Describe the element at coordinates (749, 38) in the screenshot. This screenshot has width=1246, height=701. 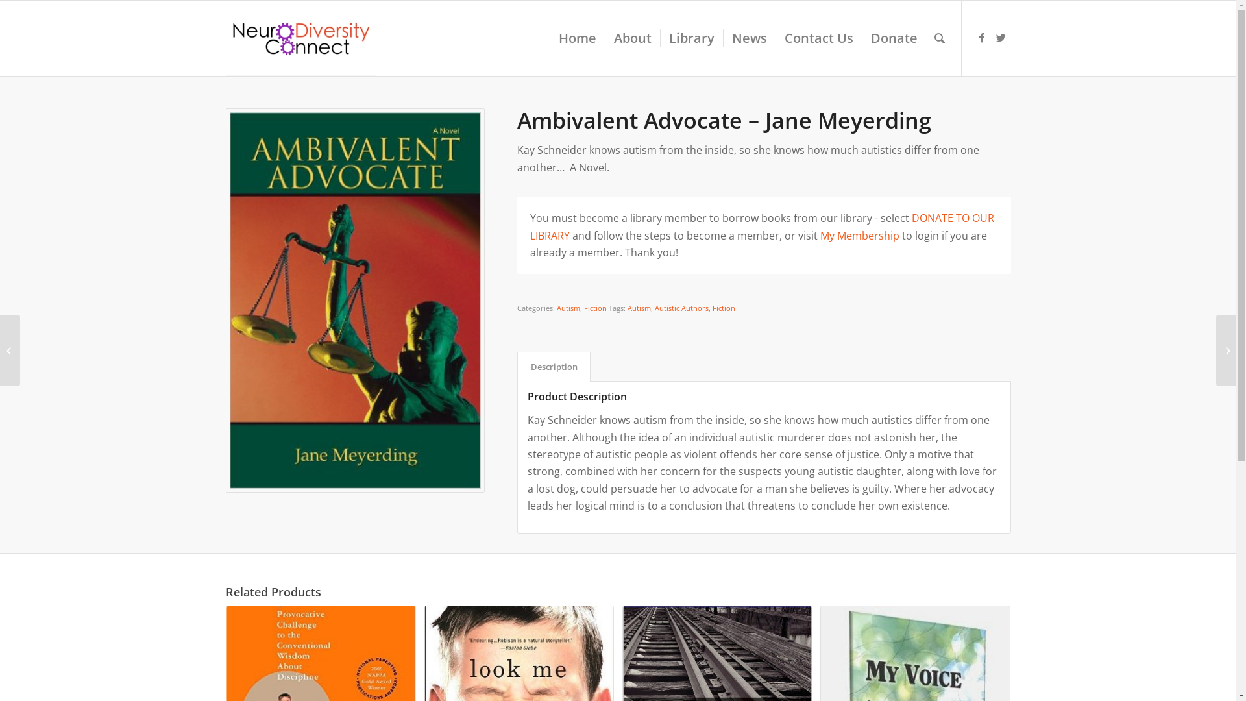
I see `News` at that location.